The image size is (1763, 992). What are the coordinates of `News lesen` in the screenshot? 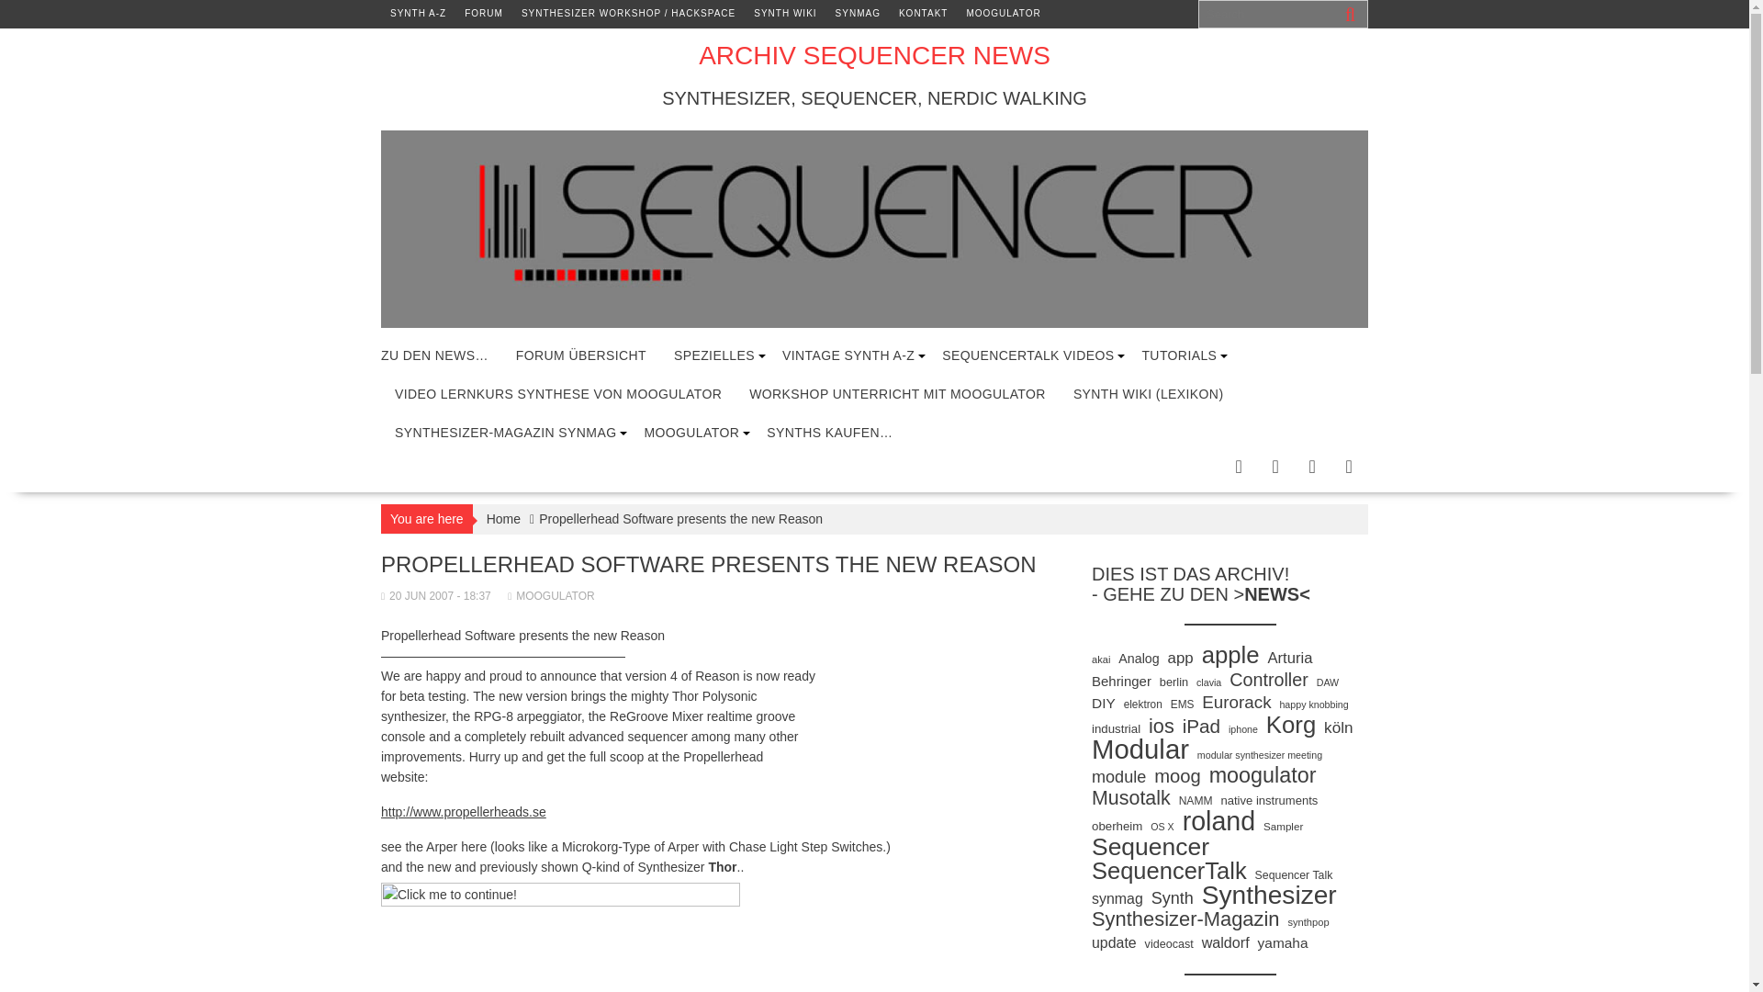 It's located at (434, 355).